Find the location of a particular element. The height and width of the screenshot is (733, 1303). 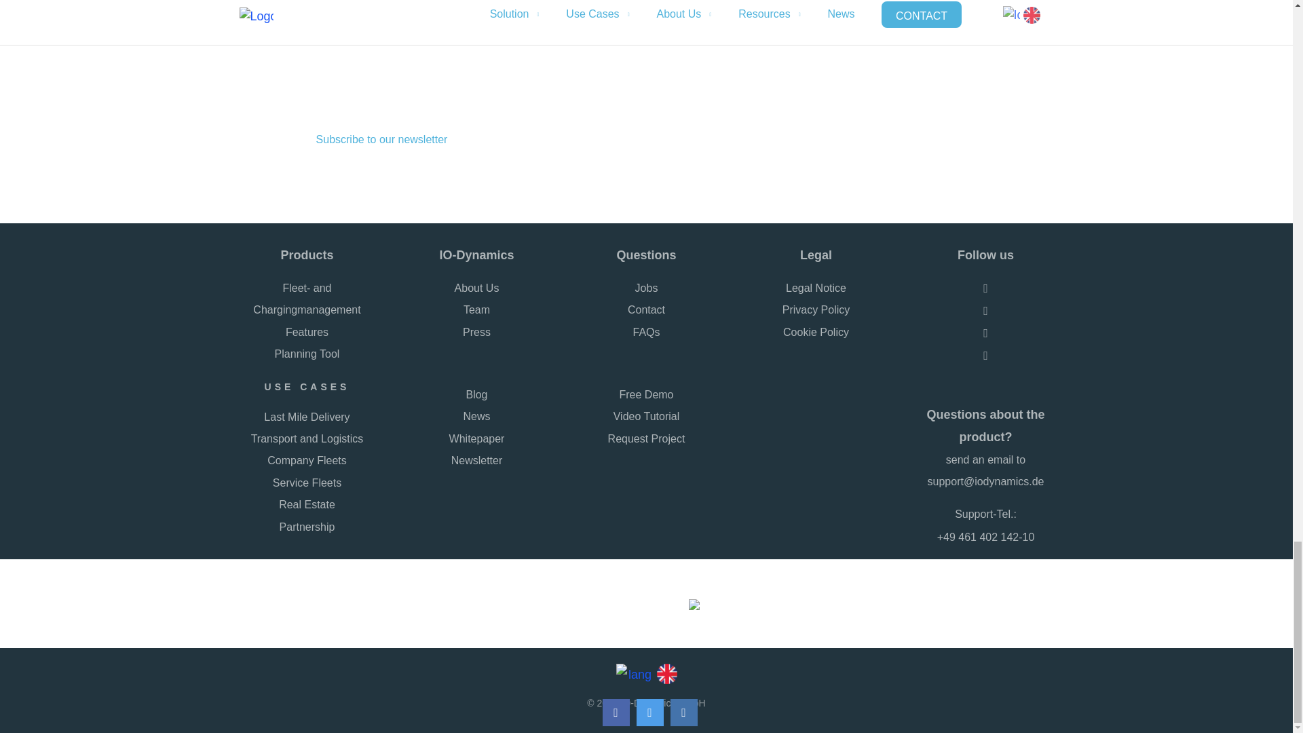

Subscribe to our newsletter is located at coordinates (381, 140).